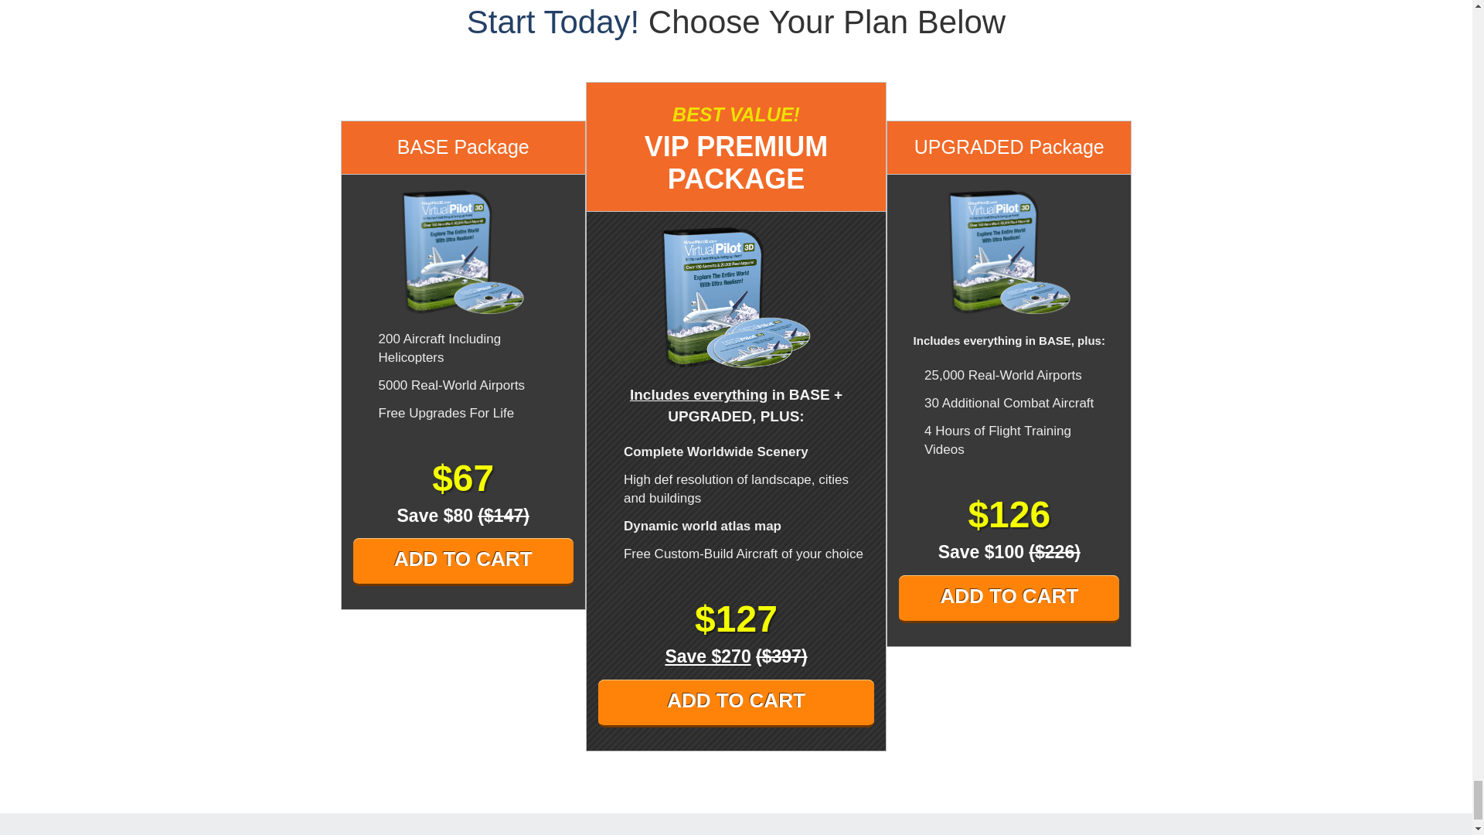 The image size is (1484, 835). What do you see at coordinates (736, 704) in the screenshot?
I see `ADD TO CART` at bounding box center [736, 704].